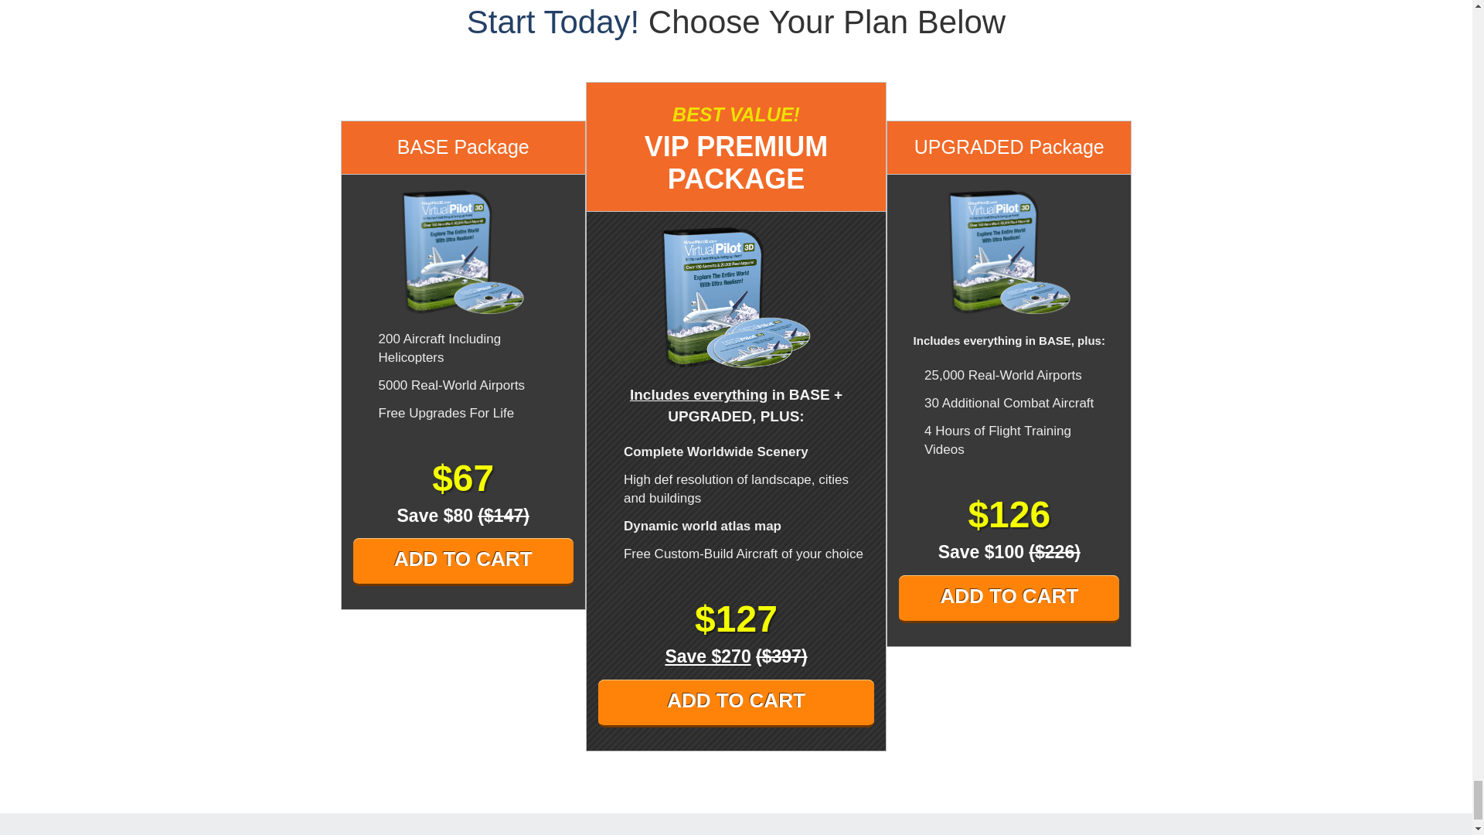 The image size is (1484, 835). What do you see at coordinates (736, 704) in the screenshot?
I see `ADD TO CART` at bounding box center [736, 704].